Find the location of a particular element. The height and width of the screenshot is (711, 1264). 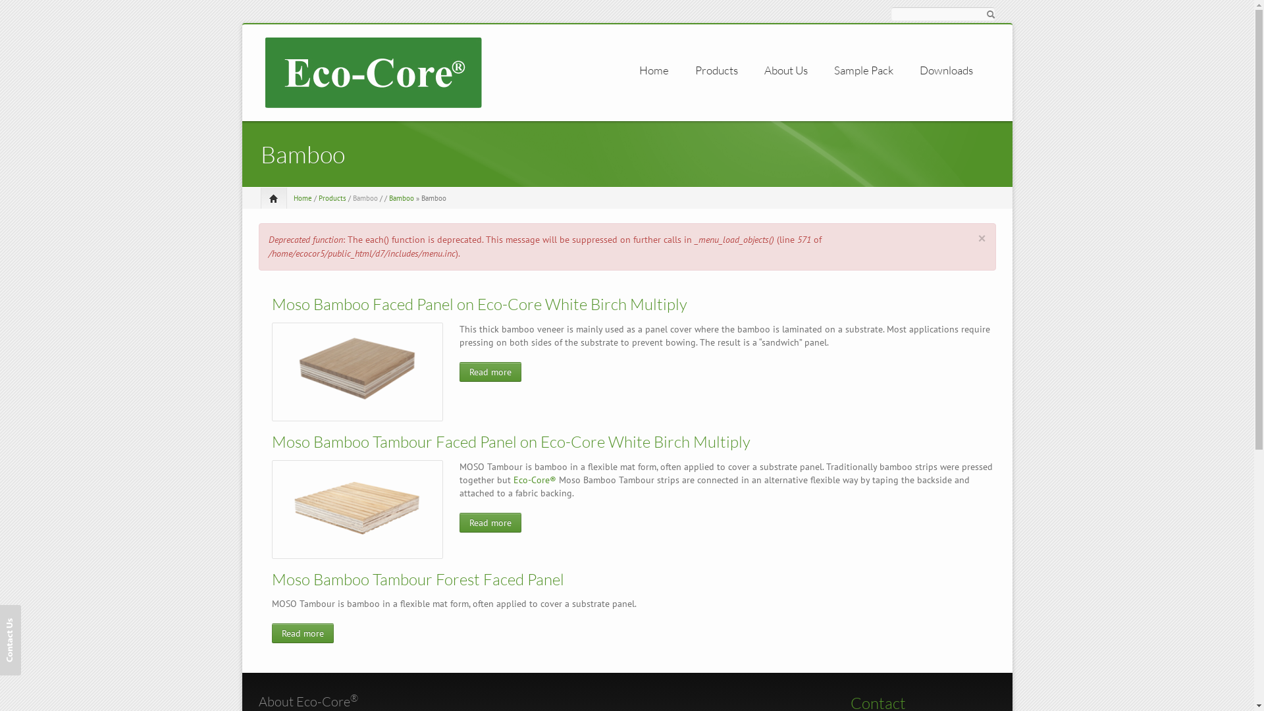

Read more is located at coordinates (490, 523).